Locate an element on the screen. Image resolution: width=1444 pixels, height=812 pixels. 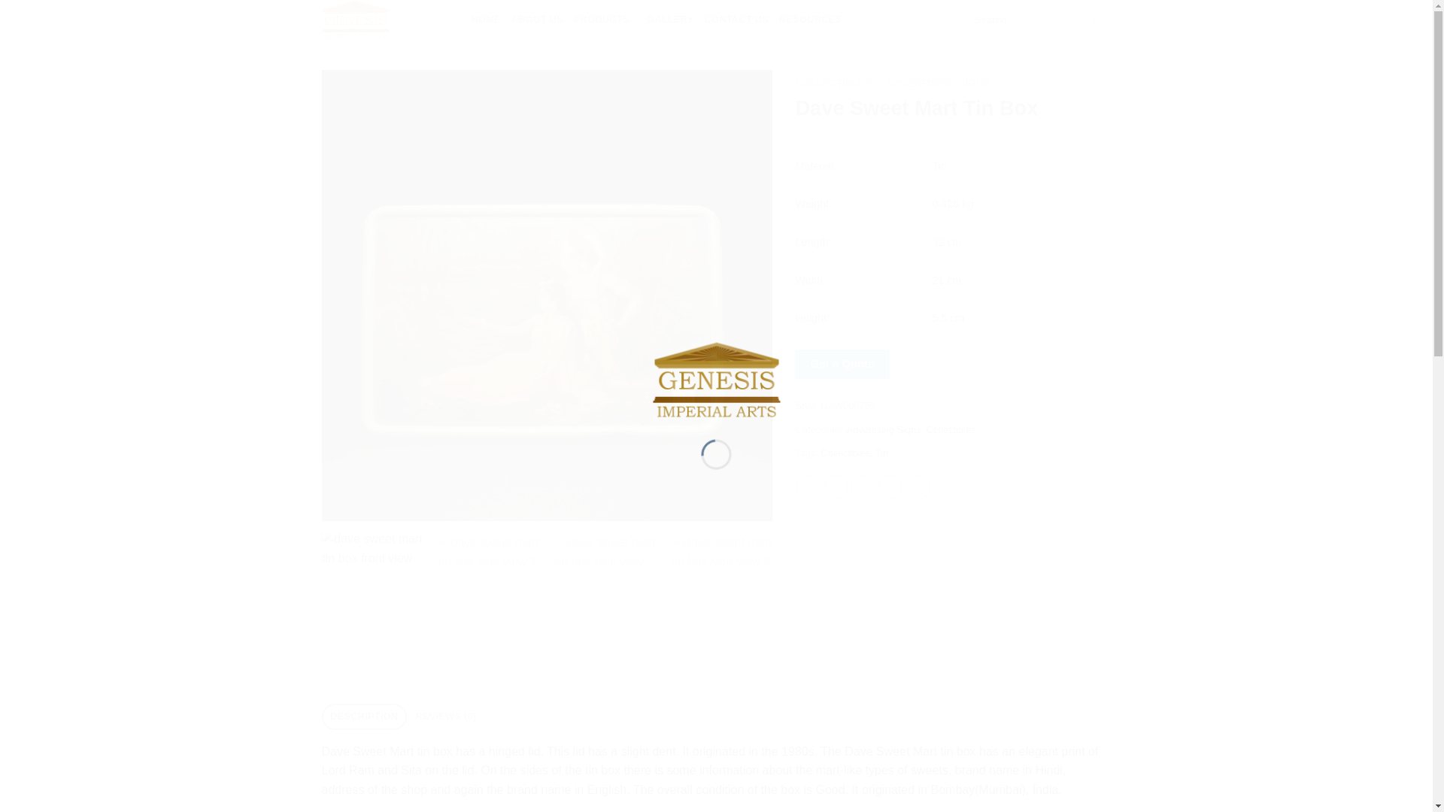
Share on Twitter is located at coordinates (836, 487).